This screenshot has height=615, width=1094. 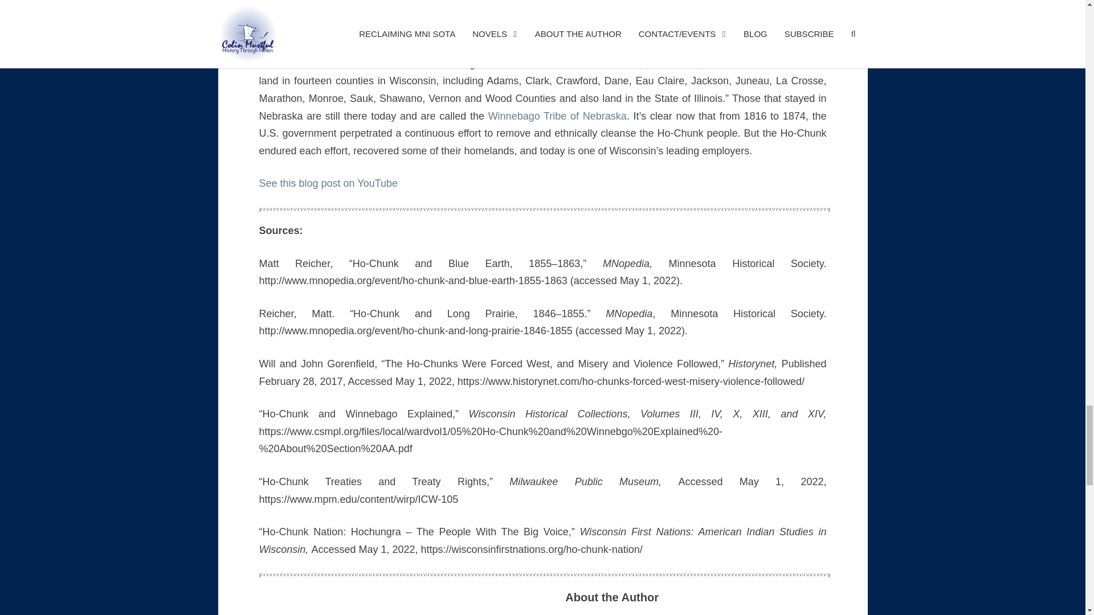 What do you see at coordinates (328, 183) in the screenshot?
I see `See this blog post on YouTube` at bounding box center [328, 183].